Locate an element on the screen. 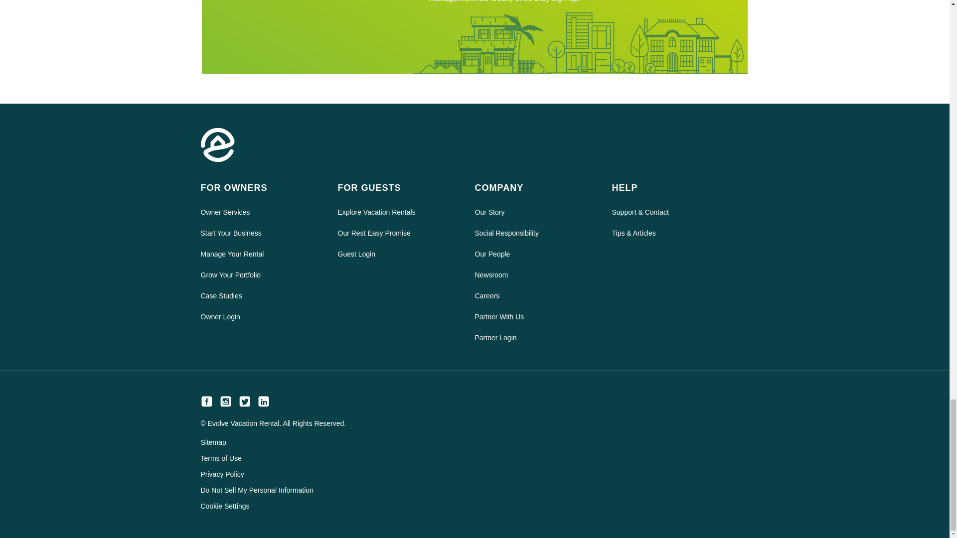 The height and width of the screenshot is (538, 957). Our Rest Easy Promise is located at coordinates (399, 233).